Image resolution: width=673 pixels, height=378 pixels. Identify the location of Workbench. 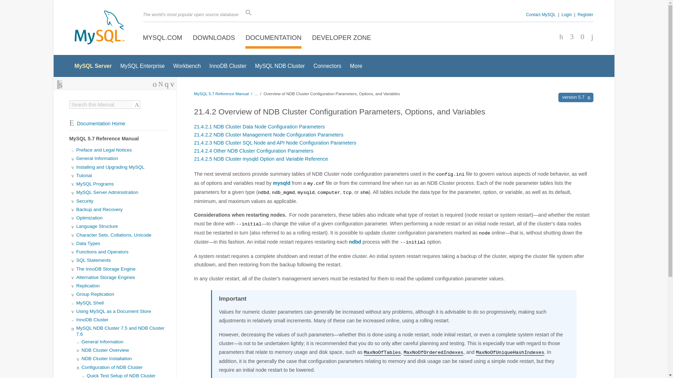
(186, 66).